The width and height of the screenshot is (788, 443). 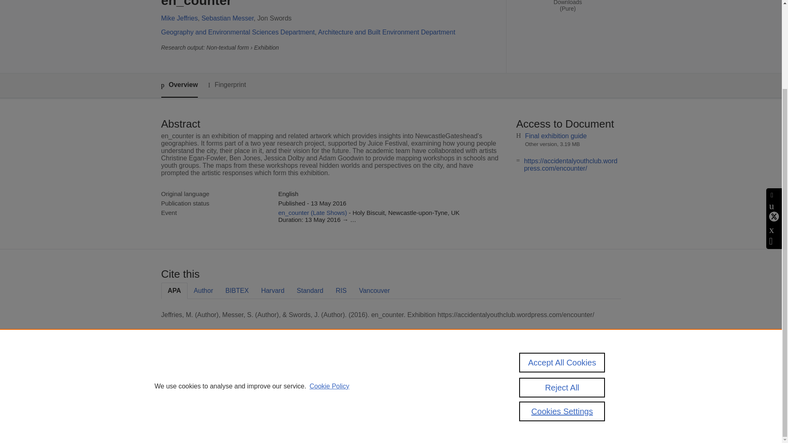 What do you see at coordinates (431, 400) in the screenshot?
I see `use of cookies` at bounding box center [431, 400].